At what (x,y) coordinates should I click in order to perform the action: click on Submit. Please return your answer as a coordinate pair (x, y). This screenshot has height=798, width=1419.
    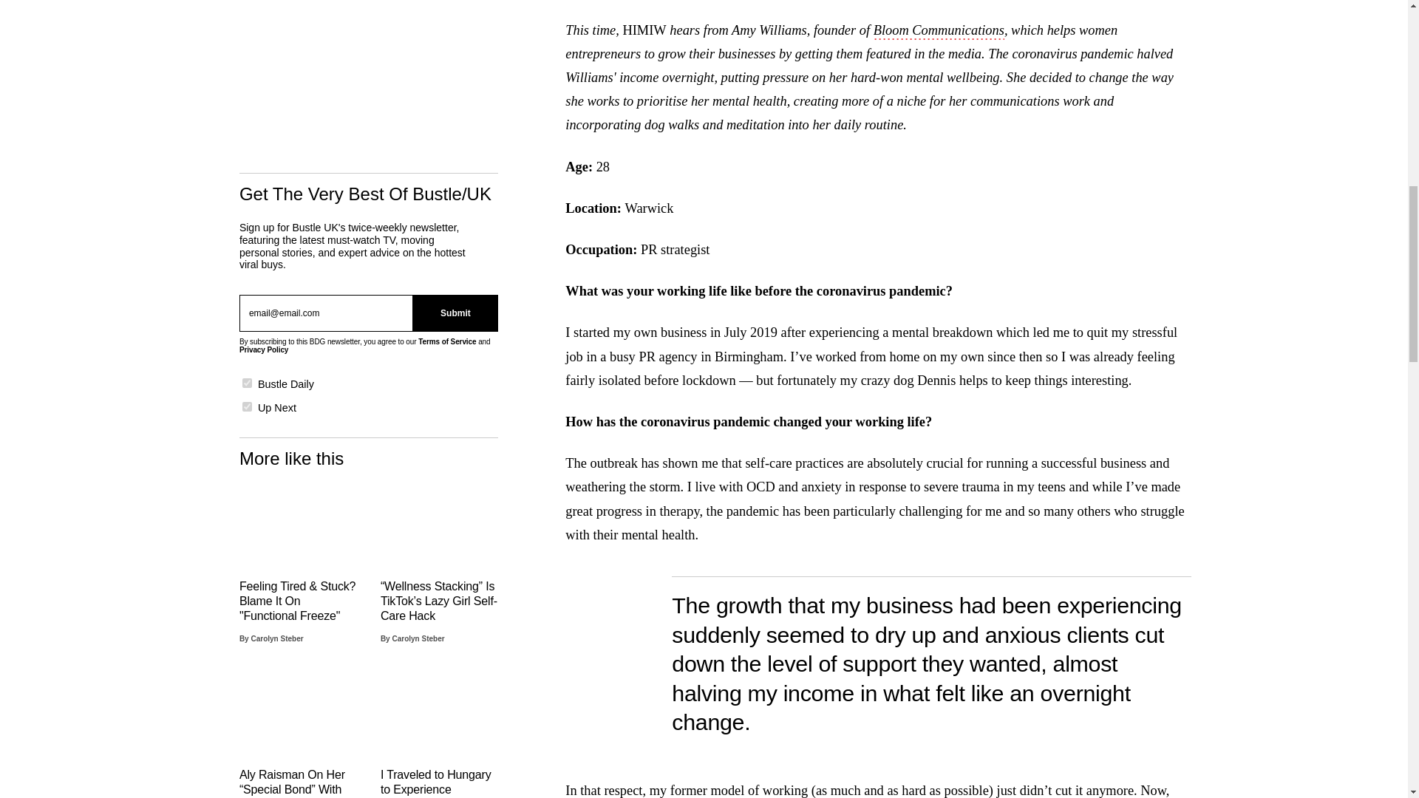
    Looking at the image, I should click on (455, 309).